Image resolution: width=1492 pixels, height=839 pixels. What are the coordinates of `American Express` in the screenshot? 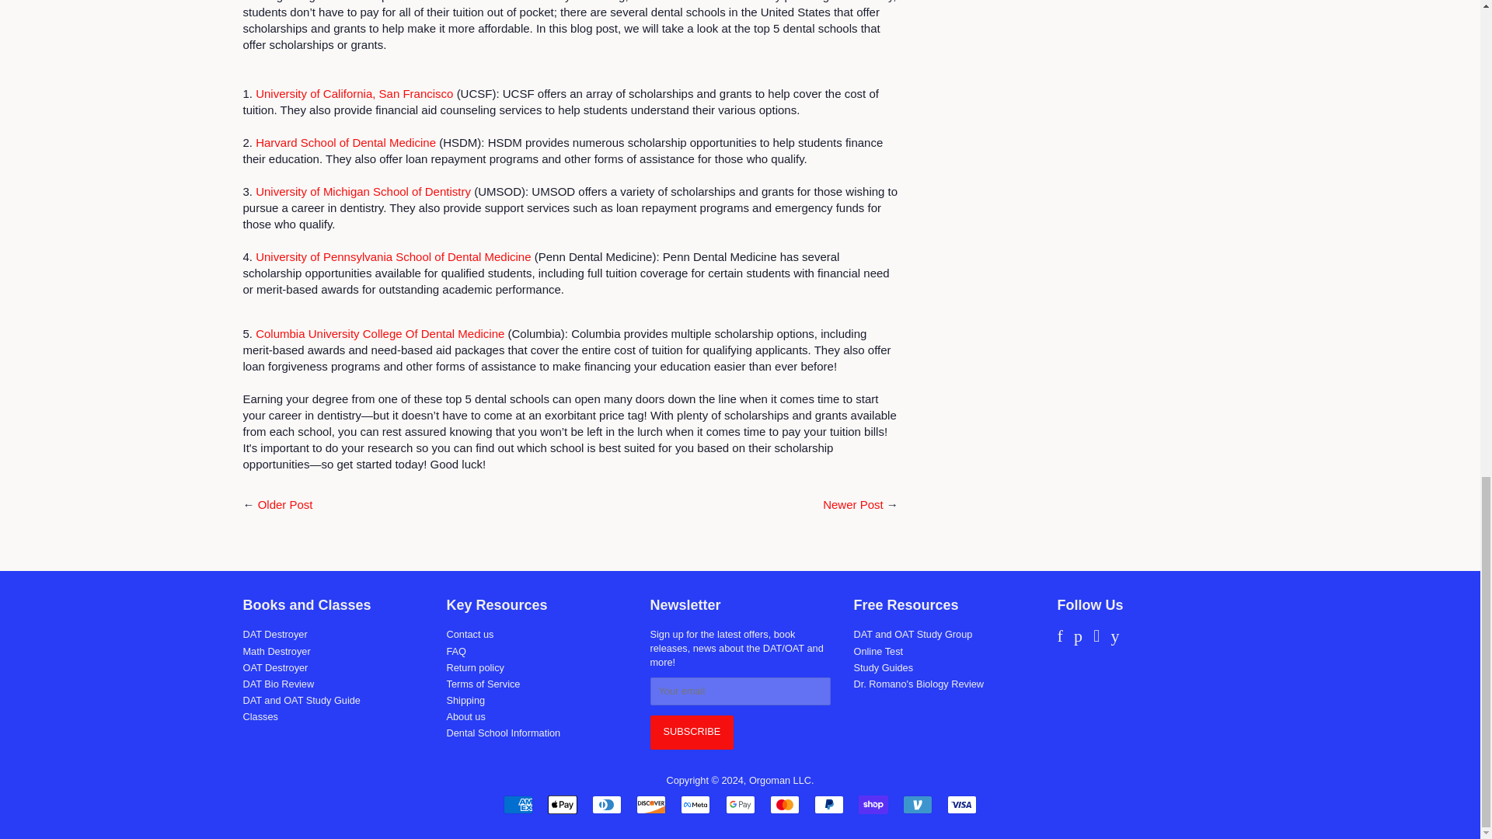 It's located at (518, 804).